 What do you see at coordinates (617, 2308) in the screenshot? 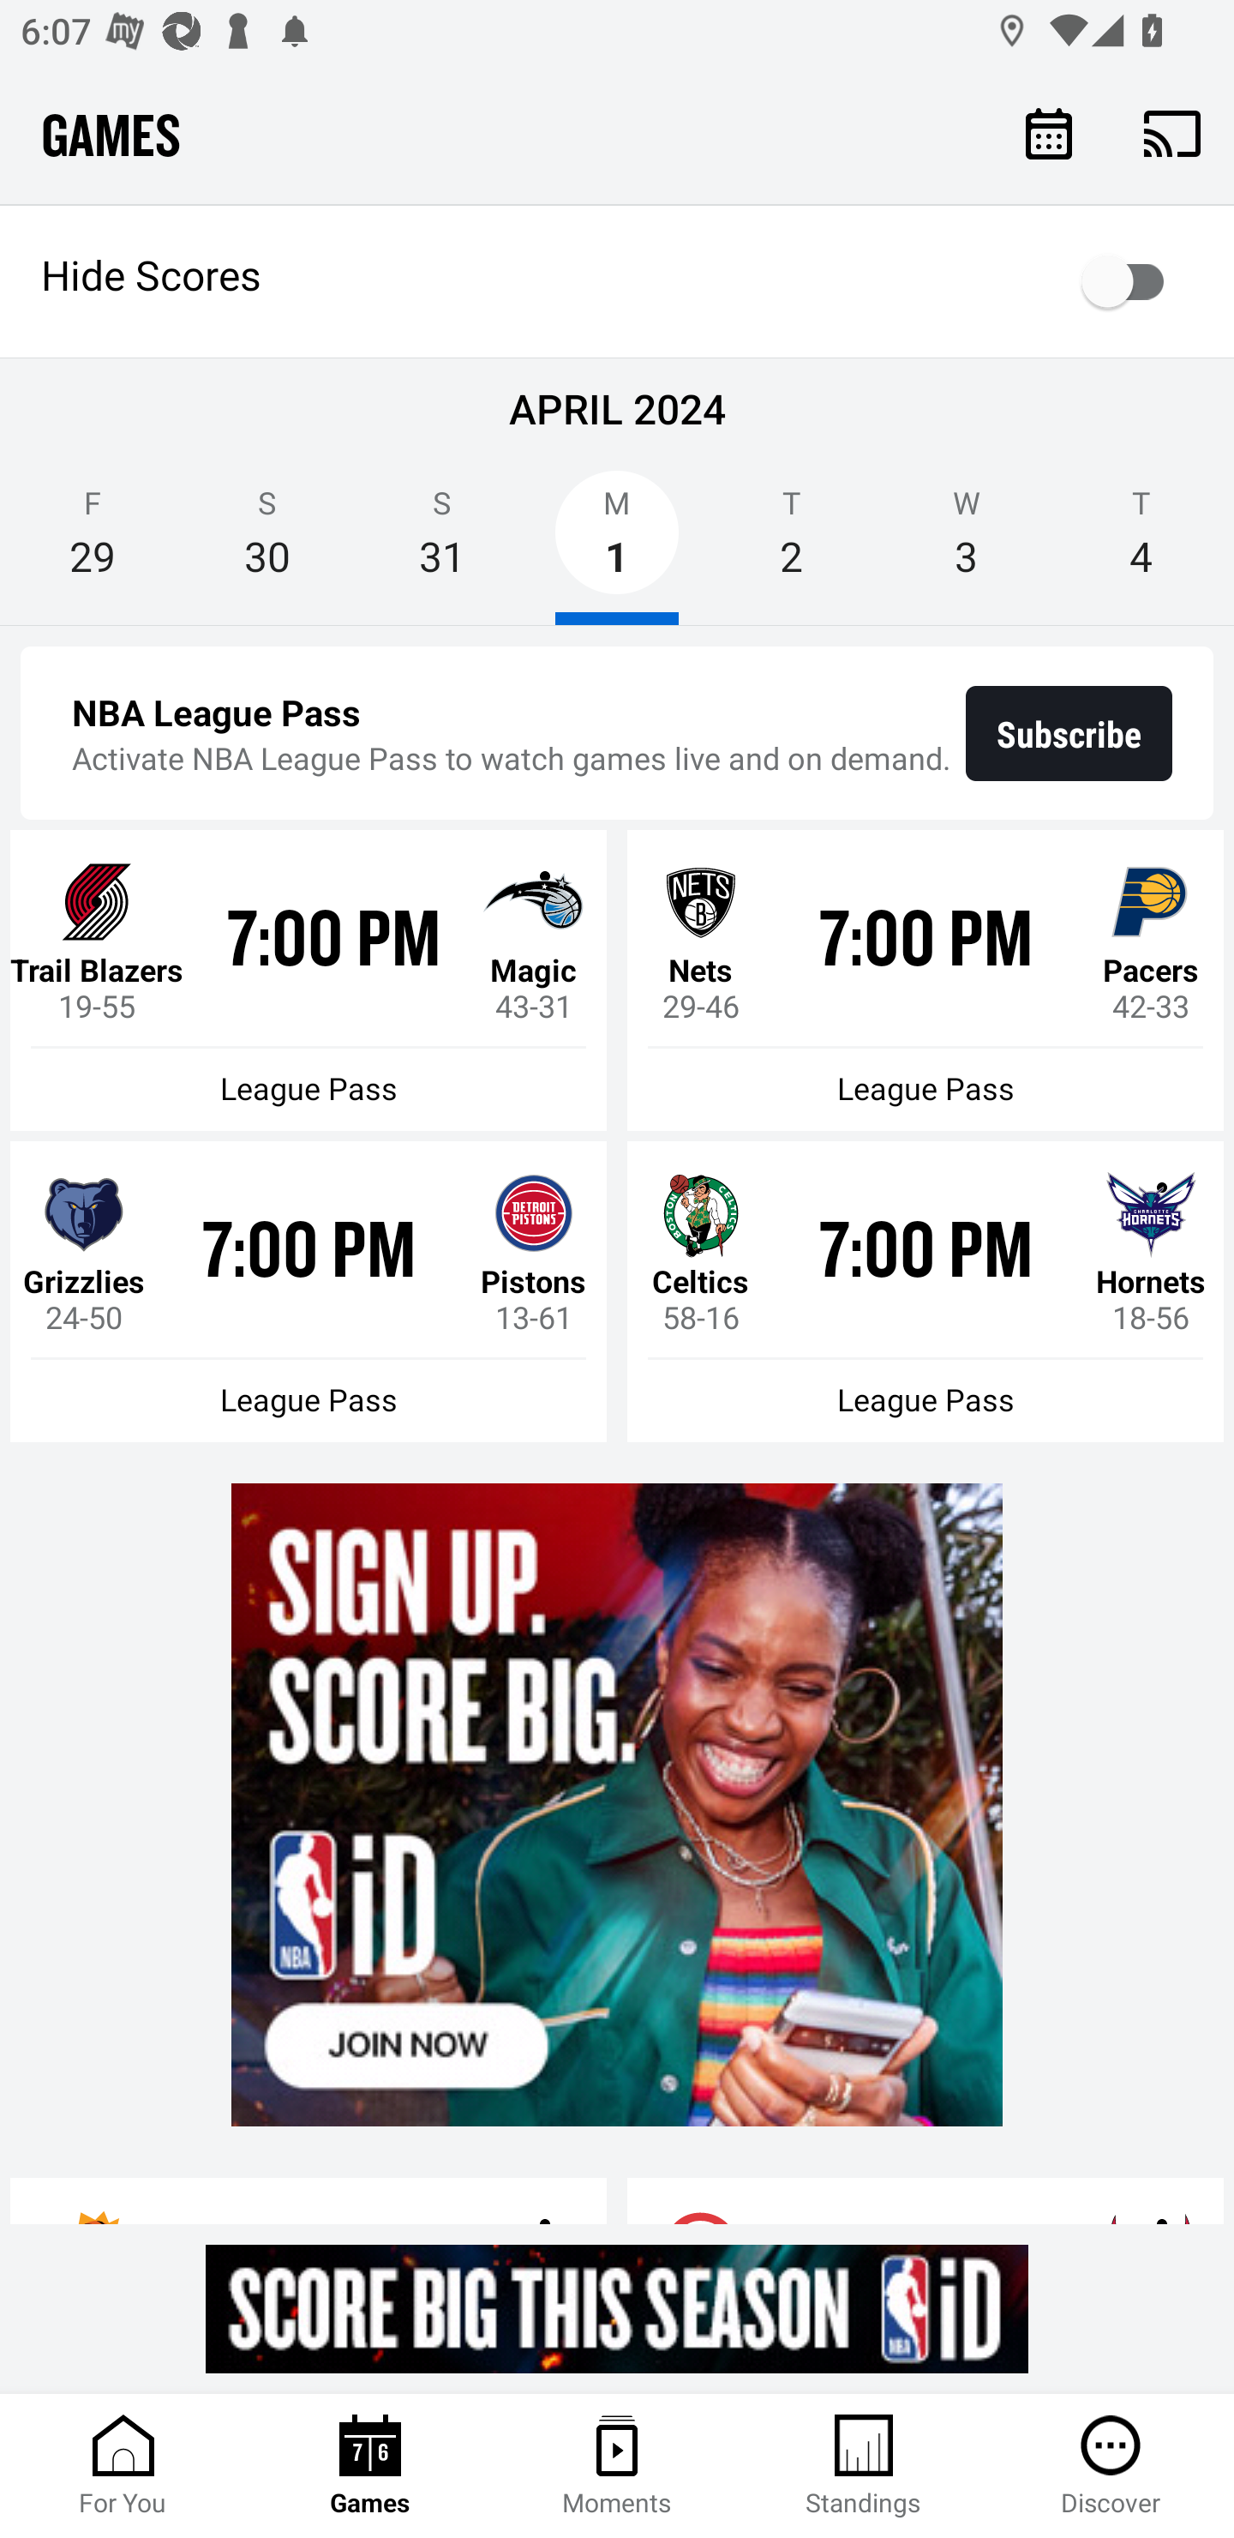
I see `g5nqqygr7owph` at bounding box center [617, 2308].